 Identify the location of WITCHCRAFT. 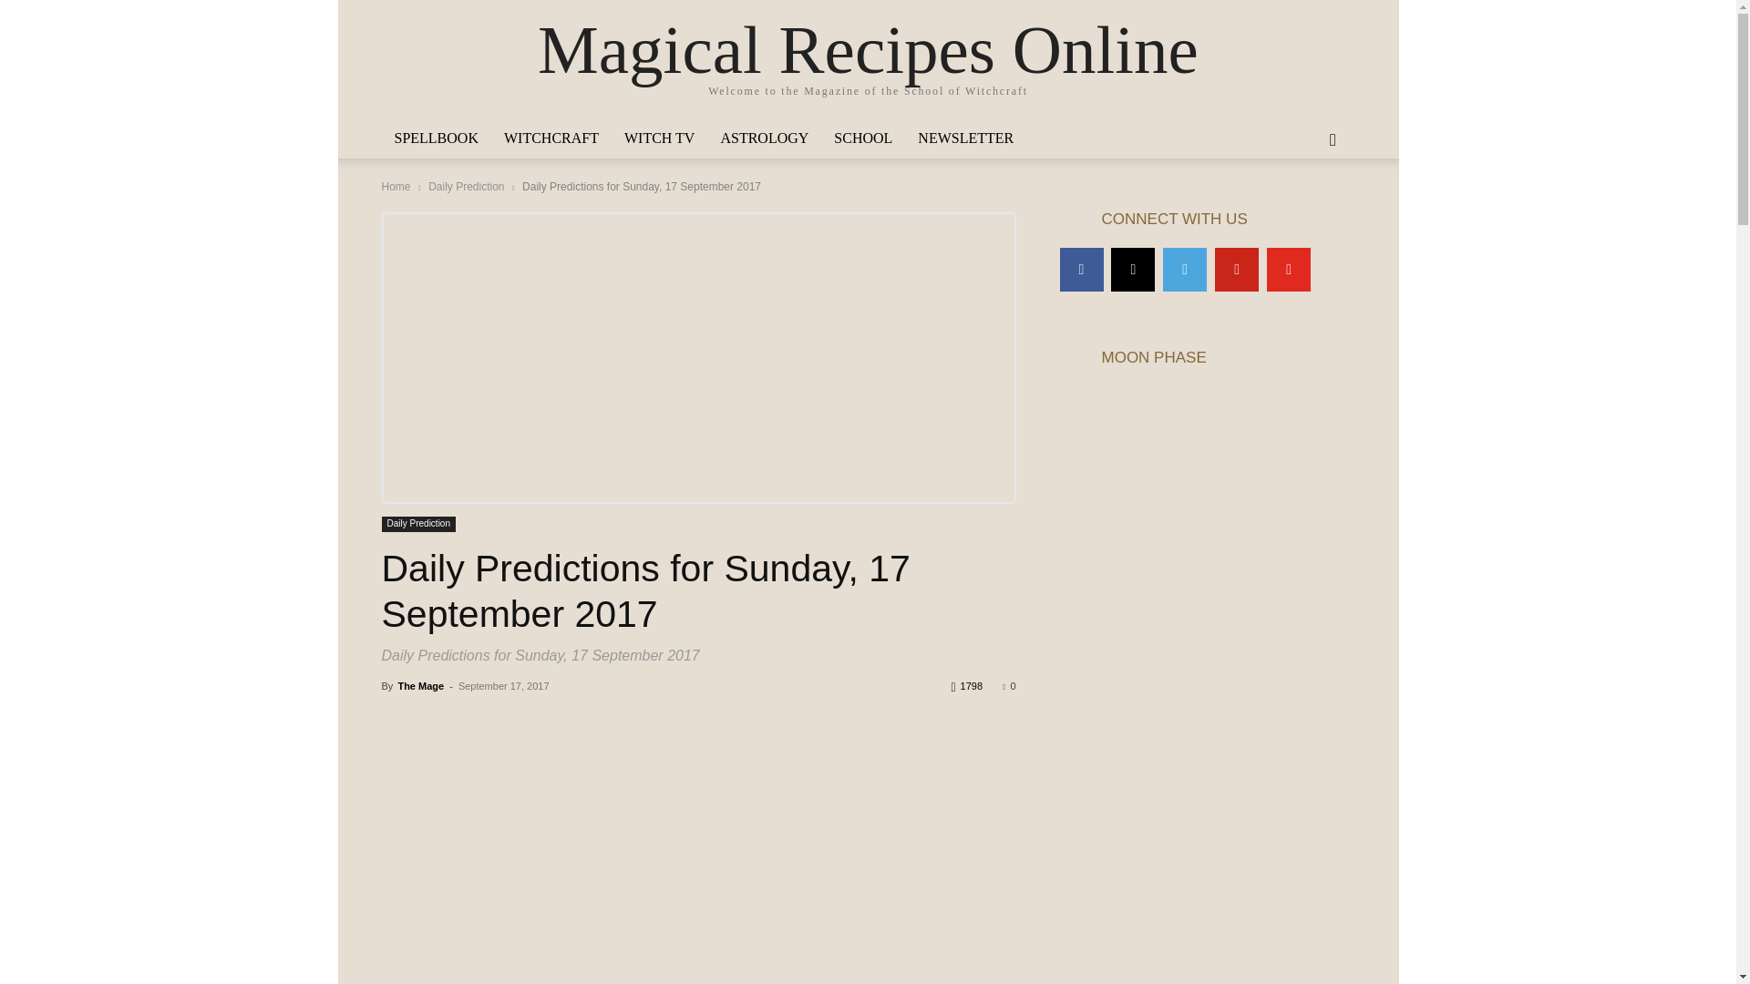
(551, 138).